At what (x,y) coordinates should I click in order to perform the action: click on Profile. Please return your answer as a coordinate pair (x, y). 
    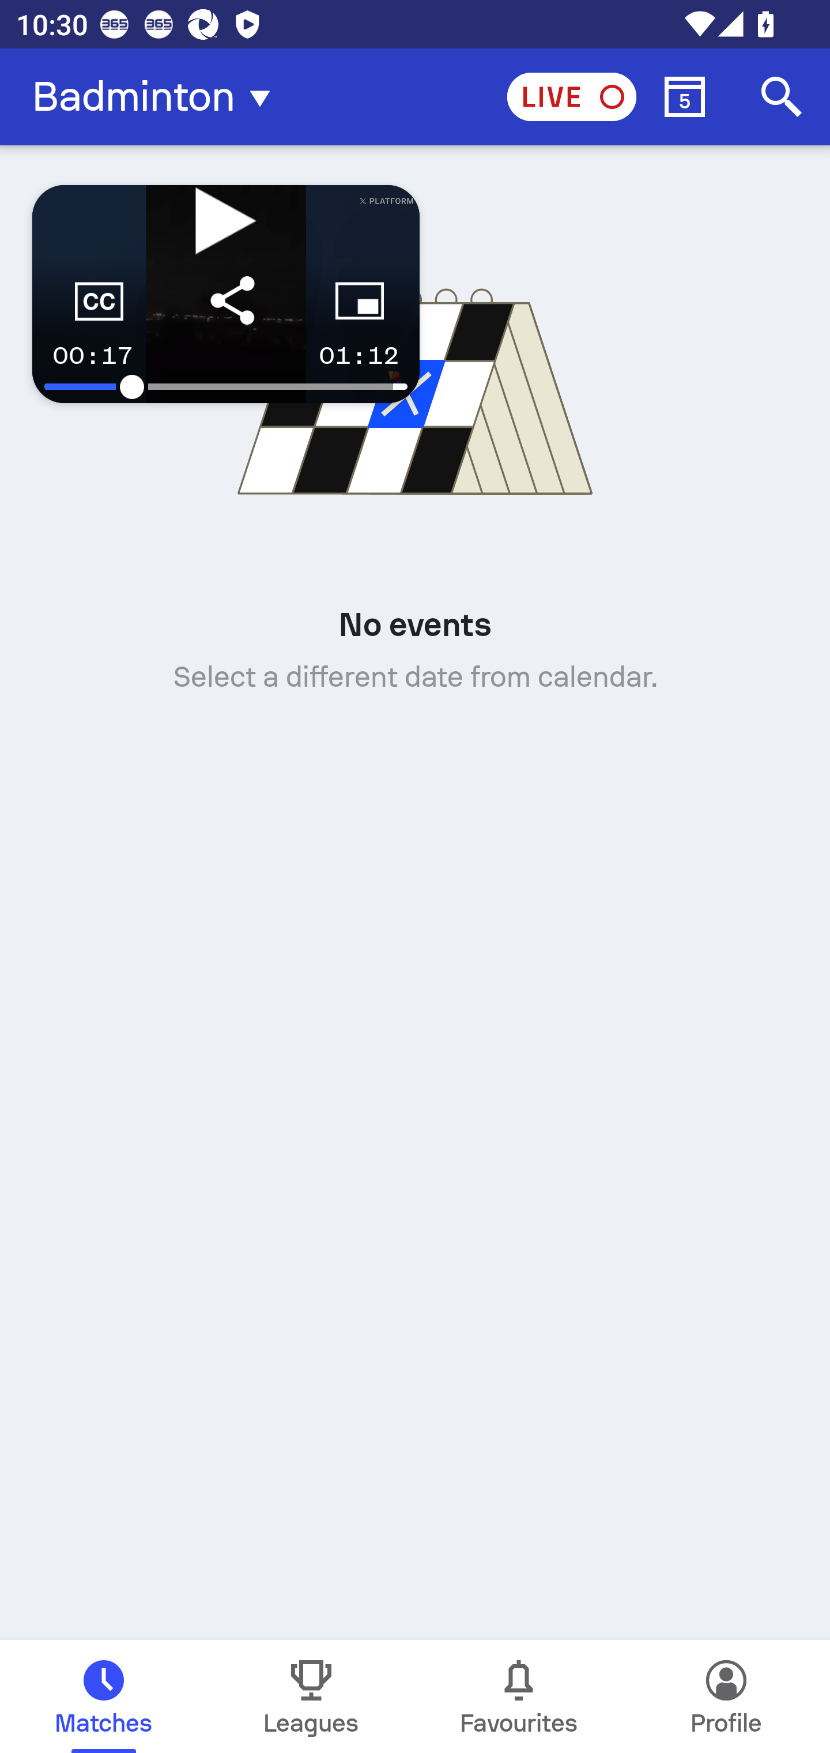
    Looking at the image, I should click on (726, 1696).